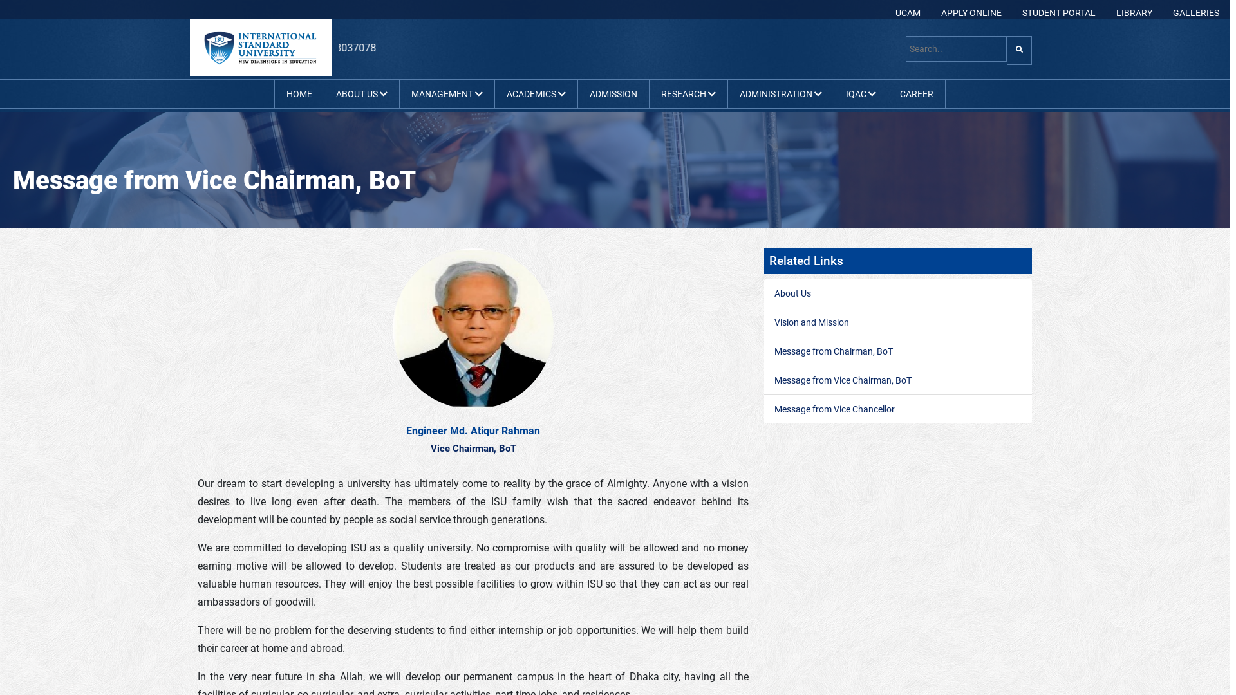 The height and width of the screenshot is (695, 1236). What do you see at coordinates (917, 94) in the screenshot?
I see `CAREER` at bounding box center [917, 94].